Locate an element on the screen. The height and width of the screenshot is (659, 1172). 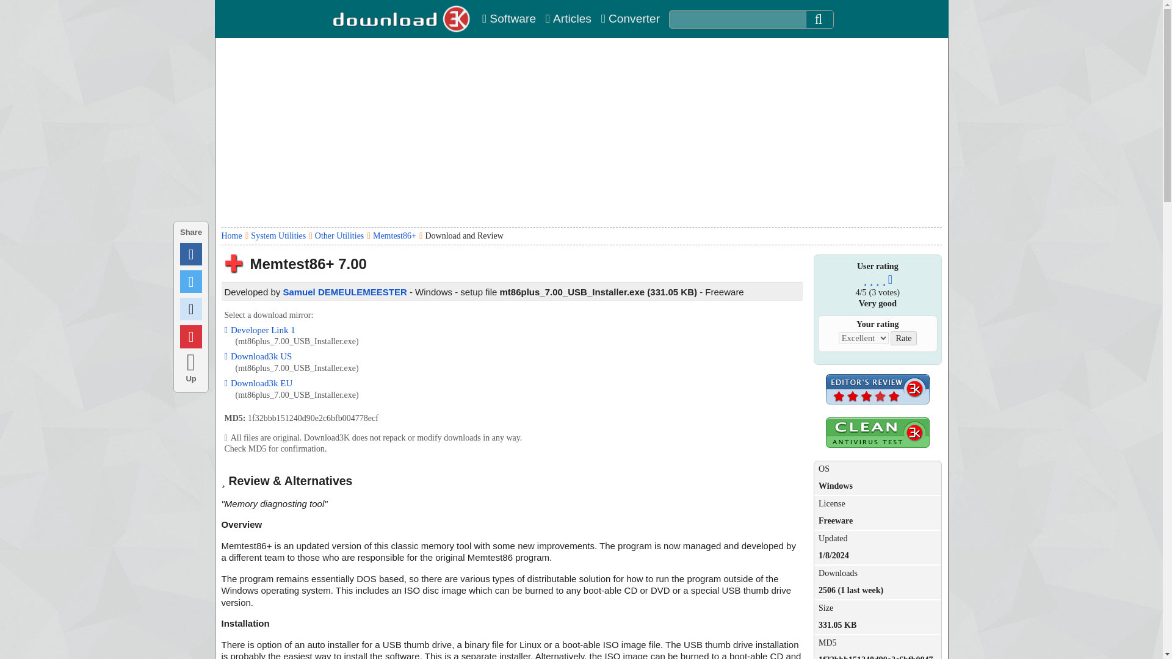
Samuel DEMEULEMEESTER is located at coordinates (344, 292).